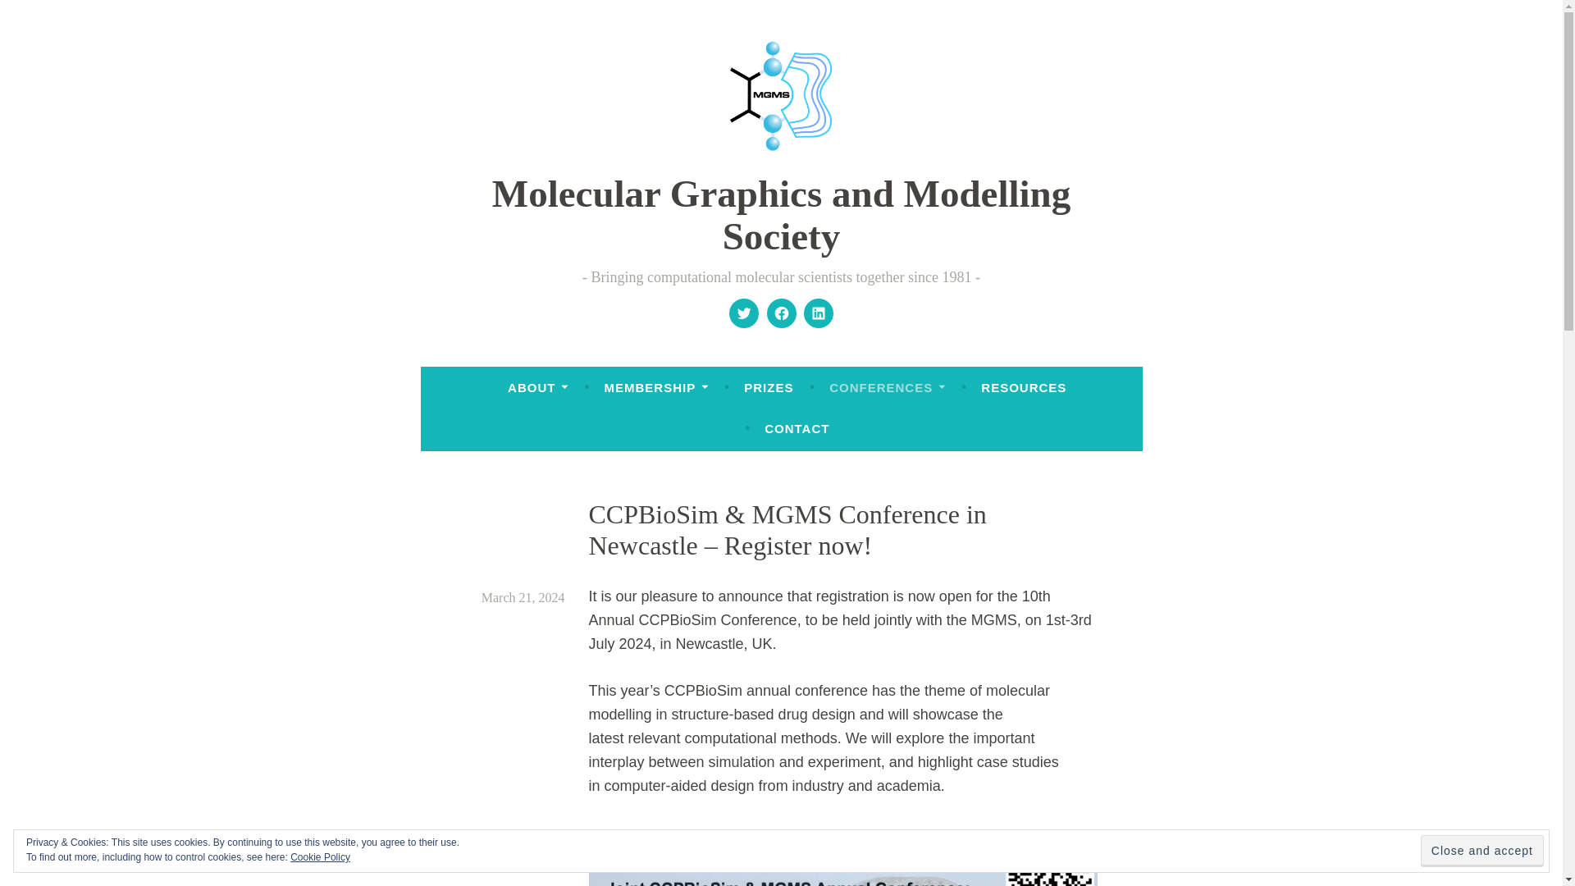 The width and height of the screenshot is (1575, 886). Describe the element at coordinates (797, 429) in the screenshot. I see `CONTACT` at that location.